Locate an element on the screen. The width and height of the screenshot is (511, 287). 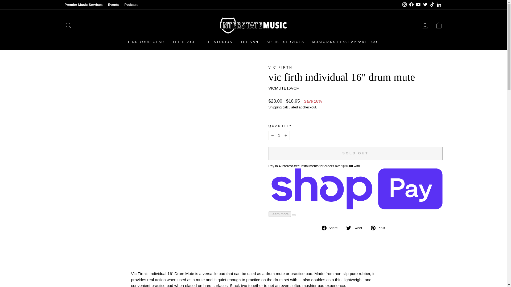
Interstate Music on TikTok is located at coordinates (432, 5).